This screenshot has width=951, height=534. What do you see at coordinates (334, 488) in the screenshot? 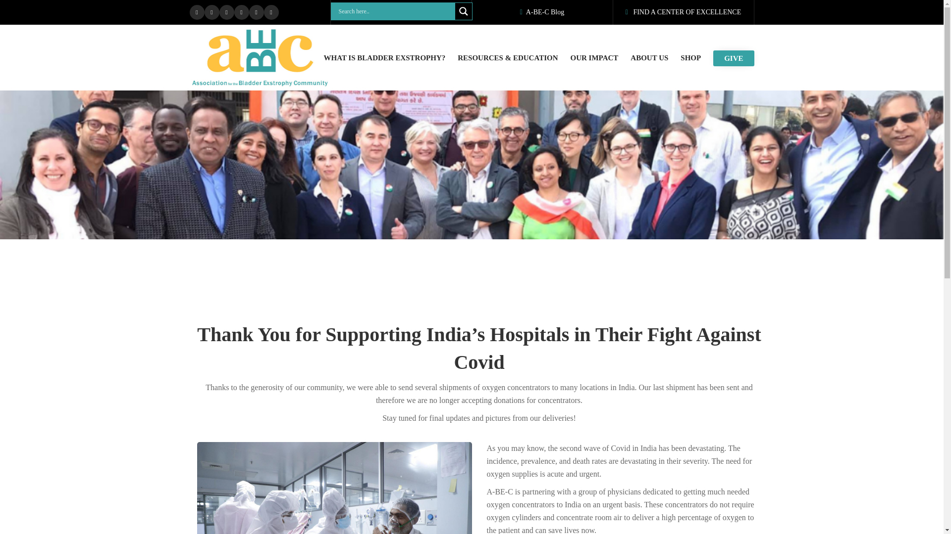
I see `civil` at bounding box center [334, 488].